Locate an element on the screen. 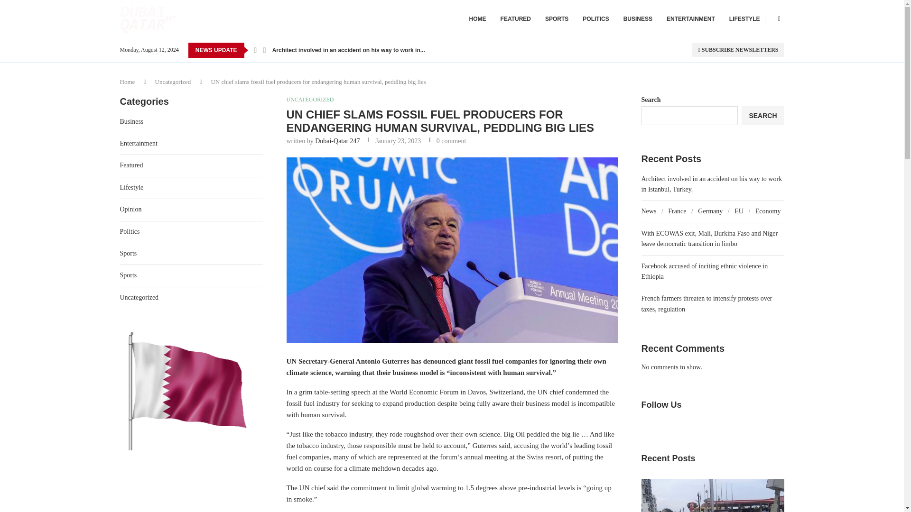 The width and height of the screenshot is (911, 512). Architect involved in an accident on his way to work in... is located at coordinates (349, 50).